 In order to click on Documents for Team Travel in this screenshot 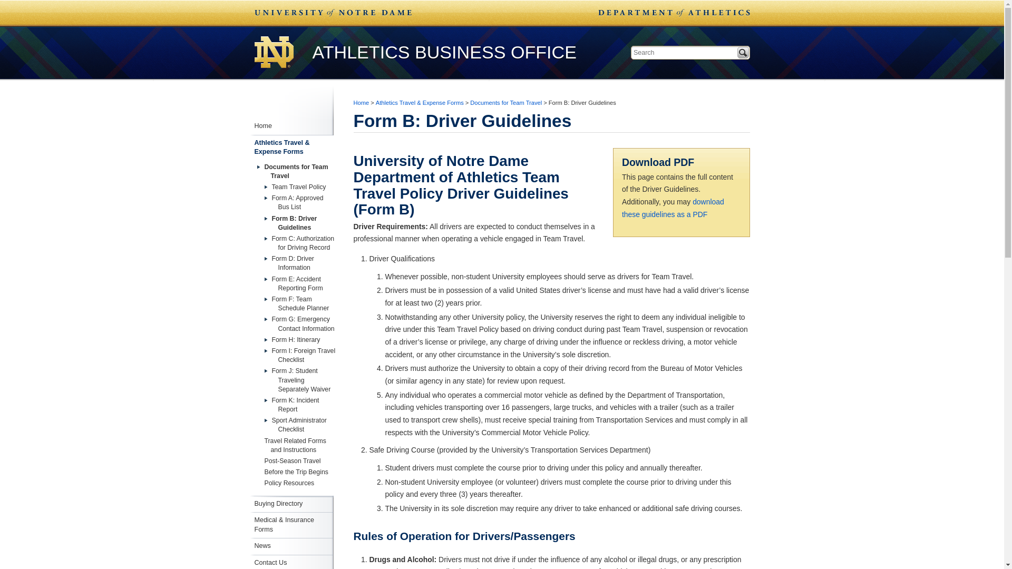, I will do `click(292, 172)`.